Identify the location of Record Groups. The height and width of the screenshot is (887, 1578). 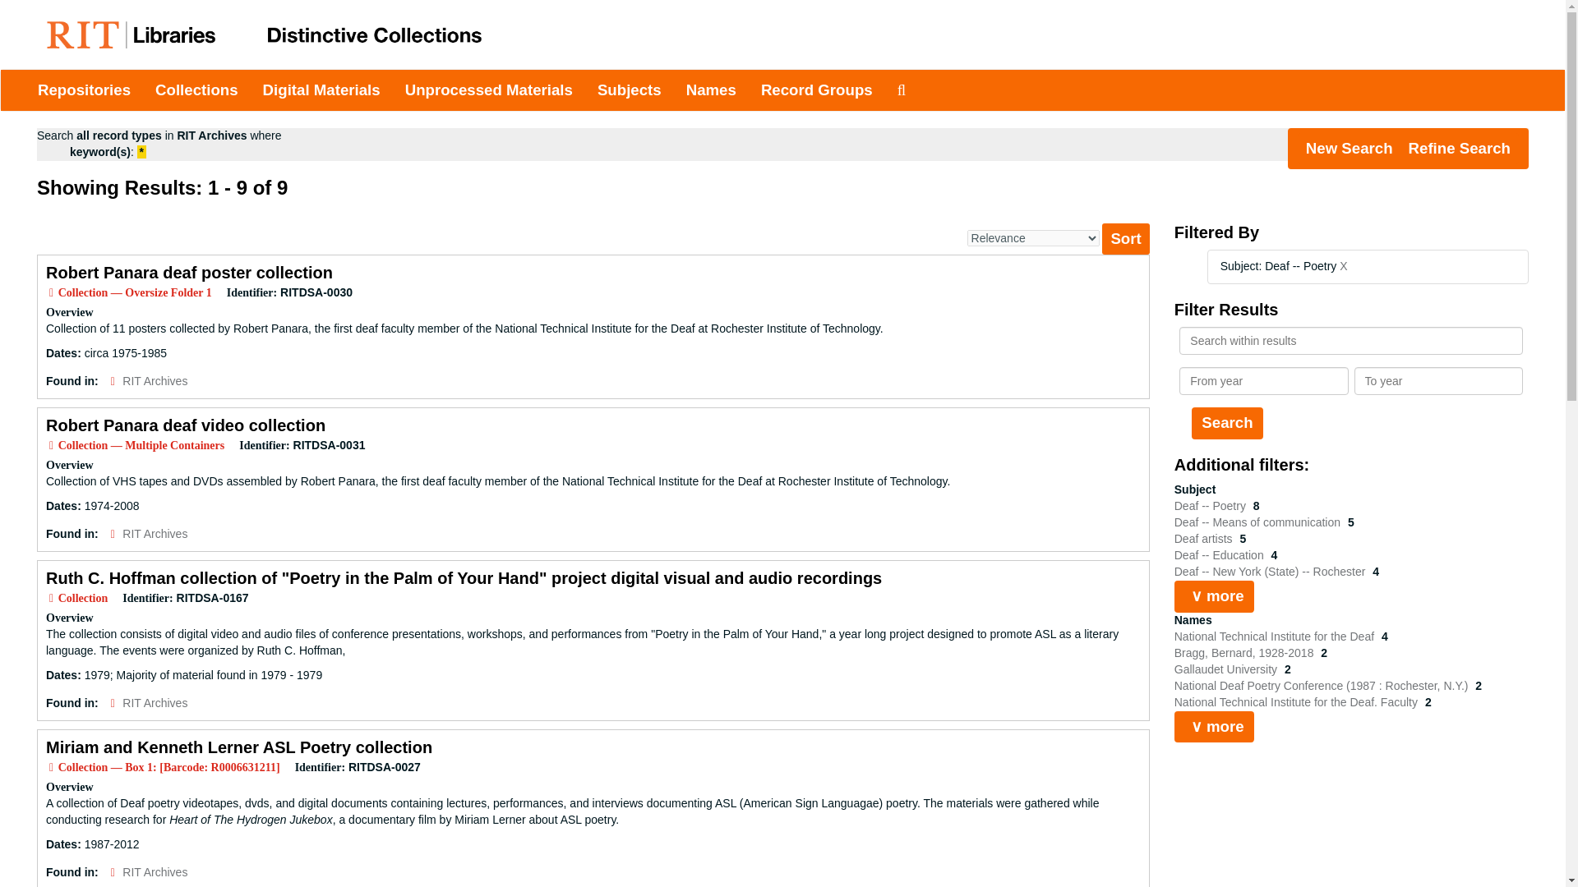
(817, 90).